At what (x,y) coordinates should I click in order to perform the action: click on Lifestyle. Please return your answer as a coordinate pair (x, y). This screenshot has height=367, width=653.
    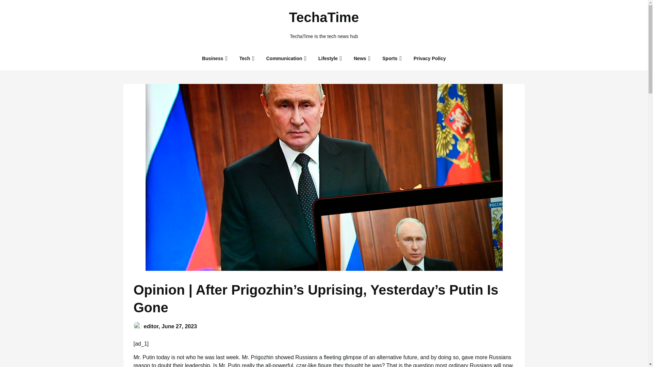
    Looking at the image, I should click on (328, 58).